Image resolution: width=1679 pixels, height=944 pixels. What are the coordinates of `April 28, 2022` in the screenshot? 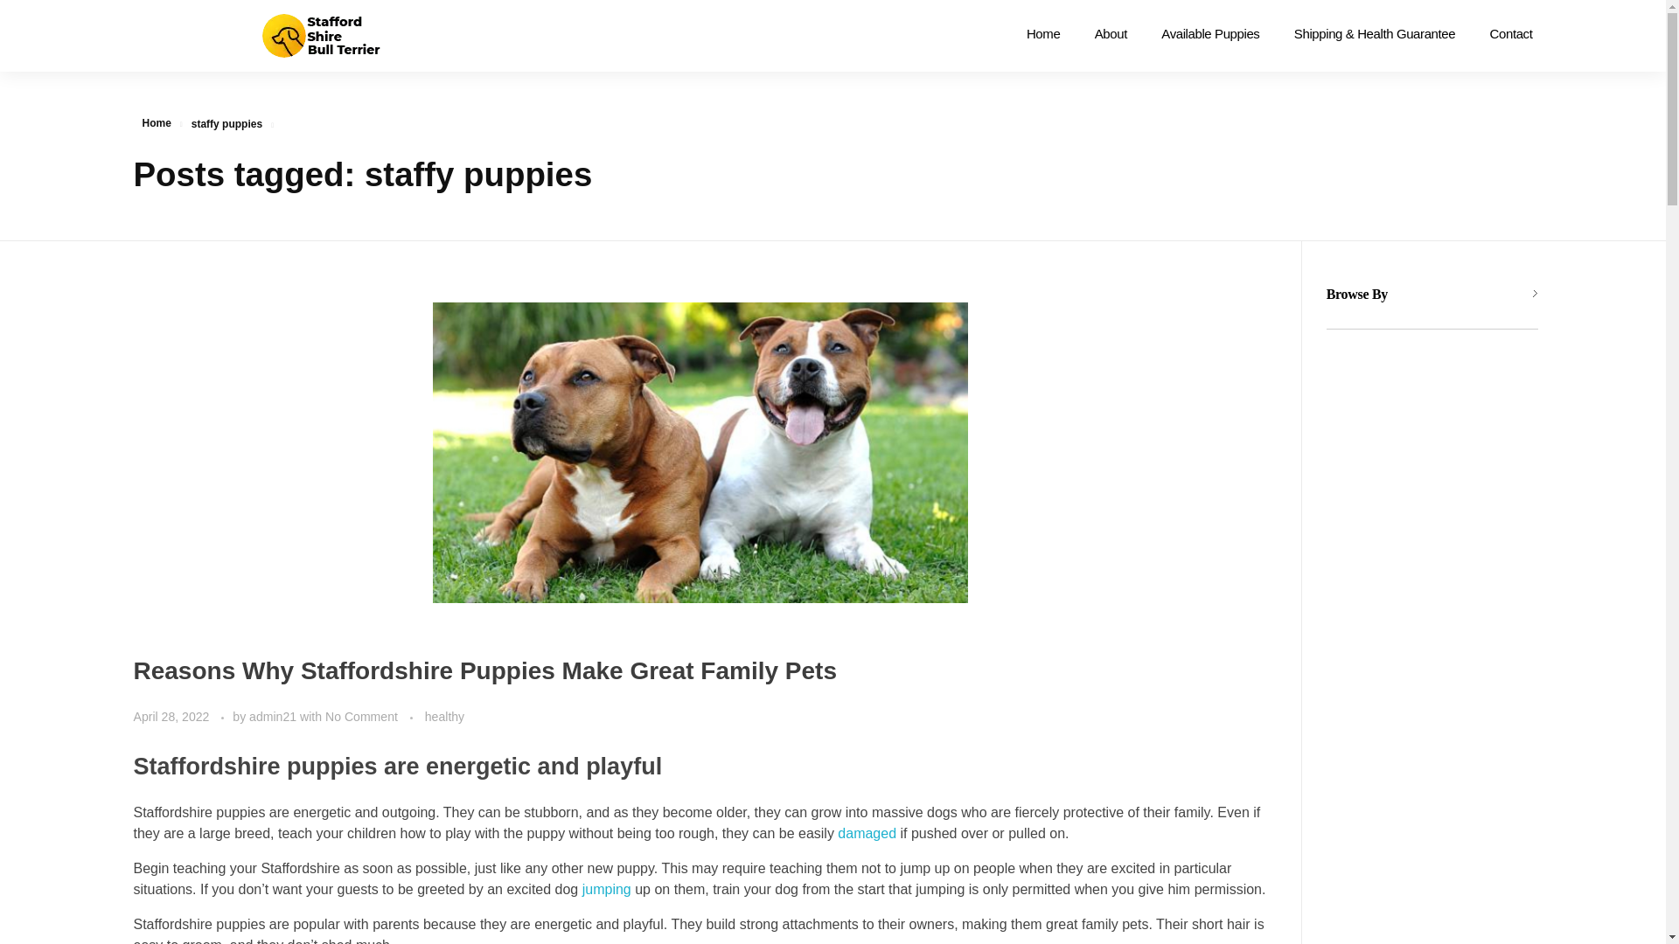 It's located at (172, 717).